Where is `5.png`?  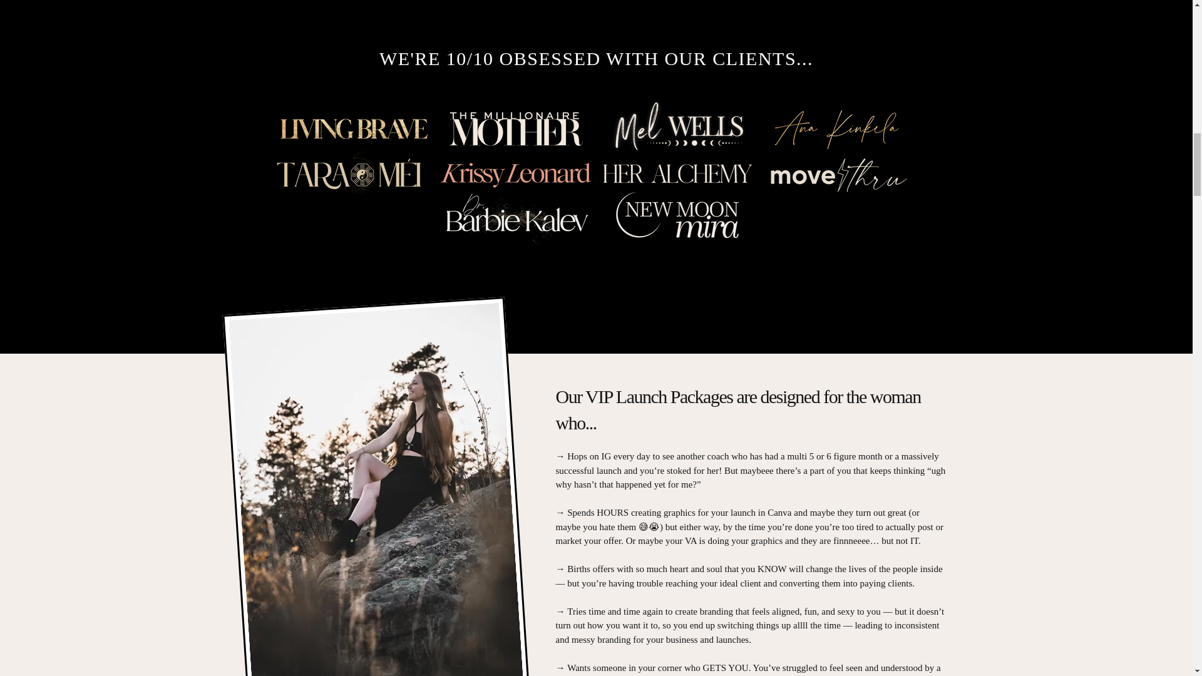
5.png is located at coordinates (515, 128).